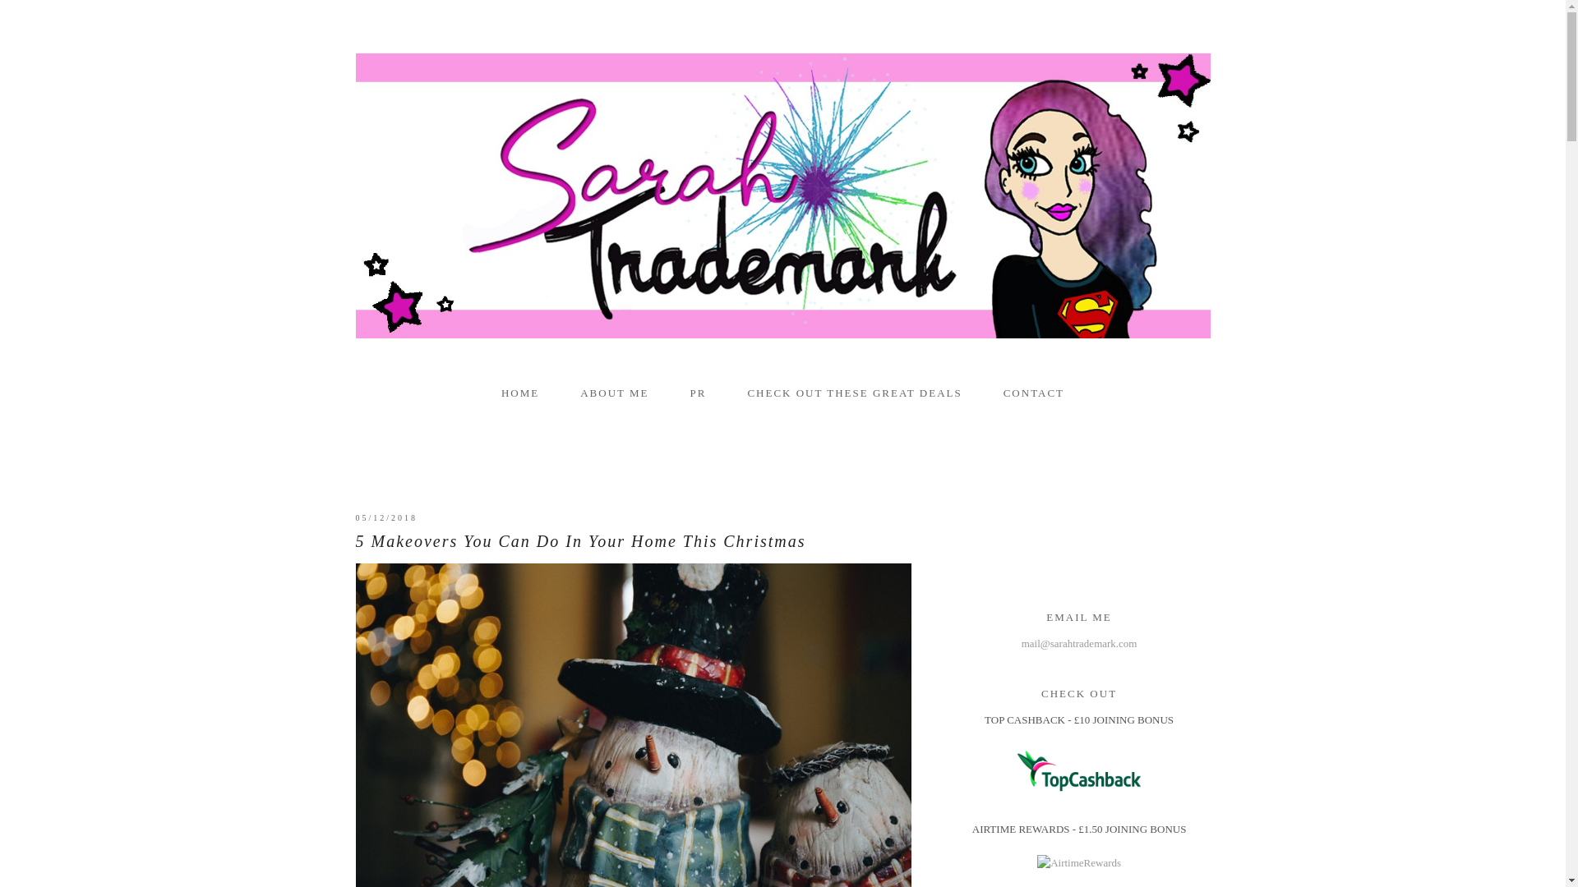 The image size is (1578, 887). What do you see at coordinates (615, 393) in the screenshot?
I see `ABOUT ME` at bounding box center [615, 393].